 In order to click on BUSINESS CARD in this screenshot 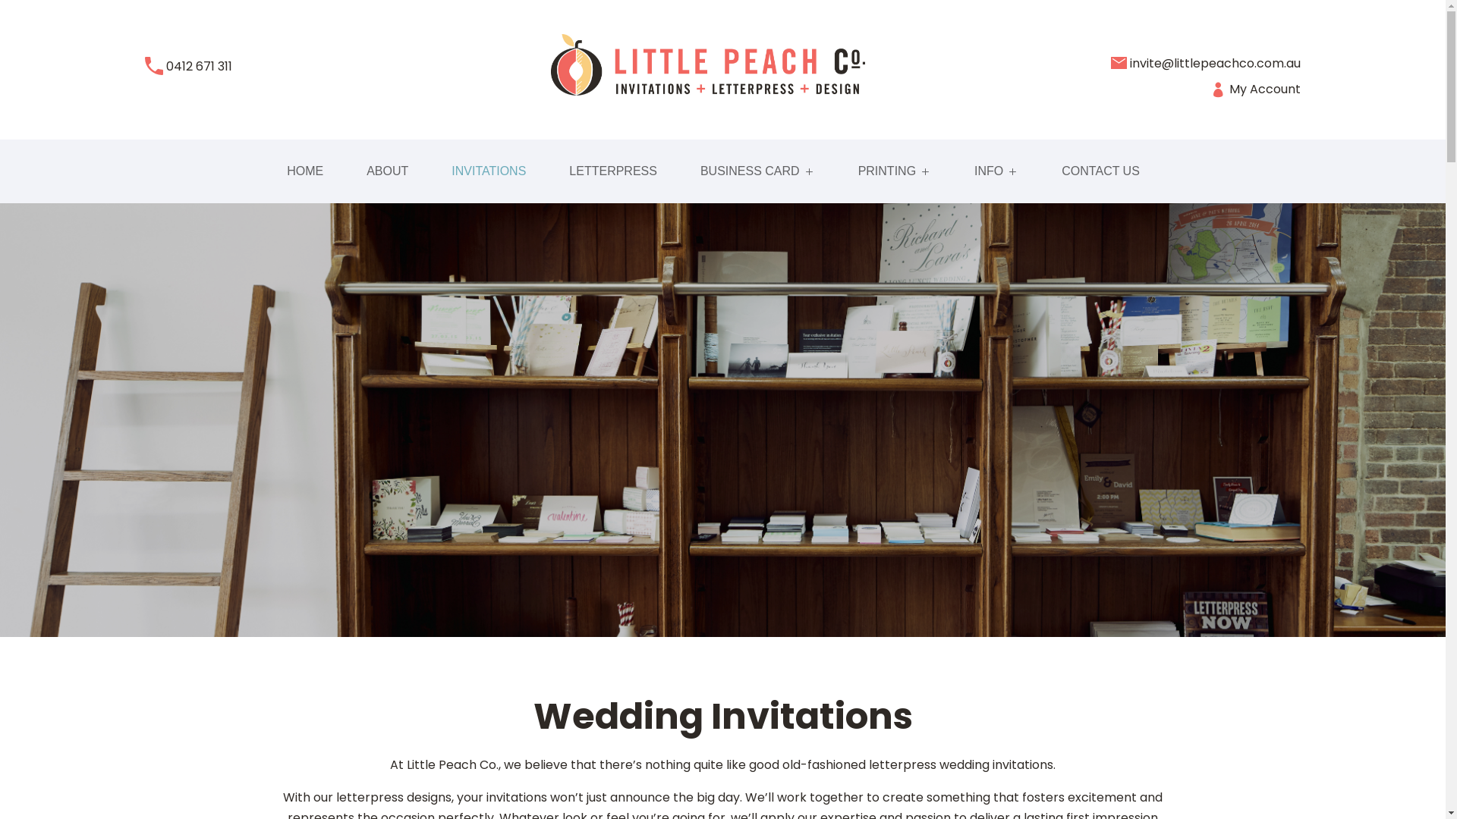, I will do `click(757, 174)`.